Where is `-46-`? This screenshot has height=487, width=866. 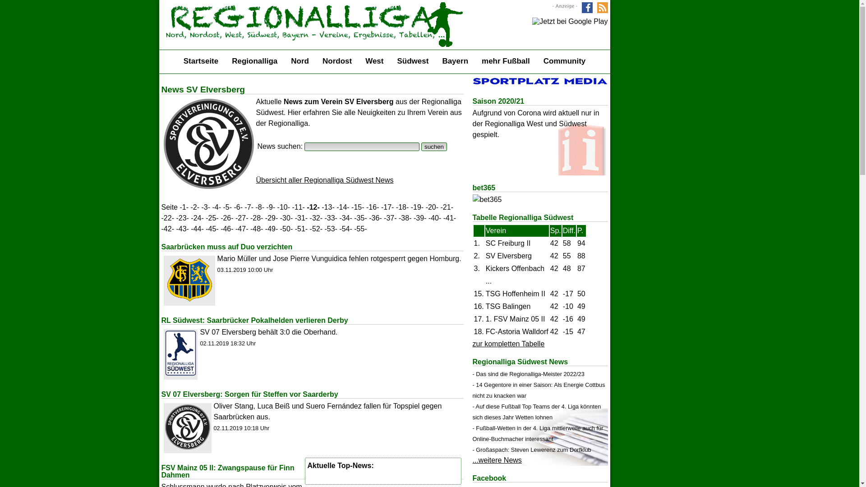
-46- is located at coordinates (227, 229).